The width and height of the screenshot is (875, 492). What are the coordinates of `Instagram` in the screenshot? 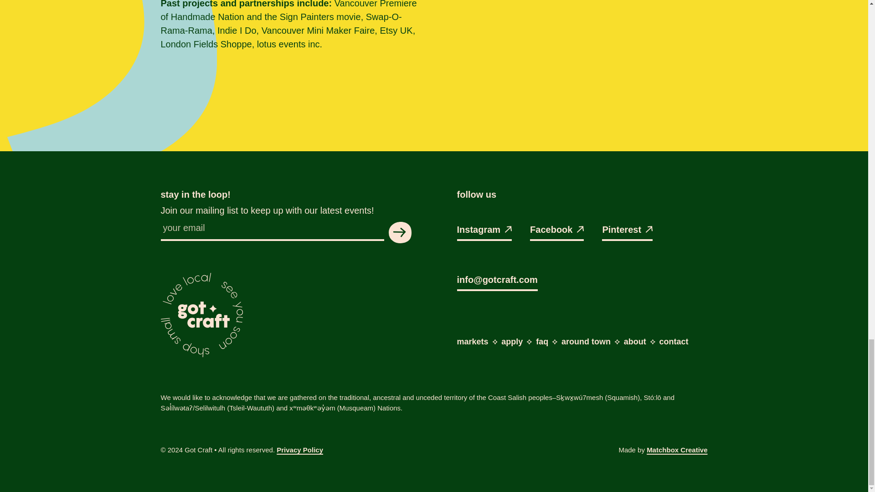 It's located at (484, 232).